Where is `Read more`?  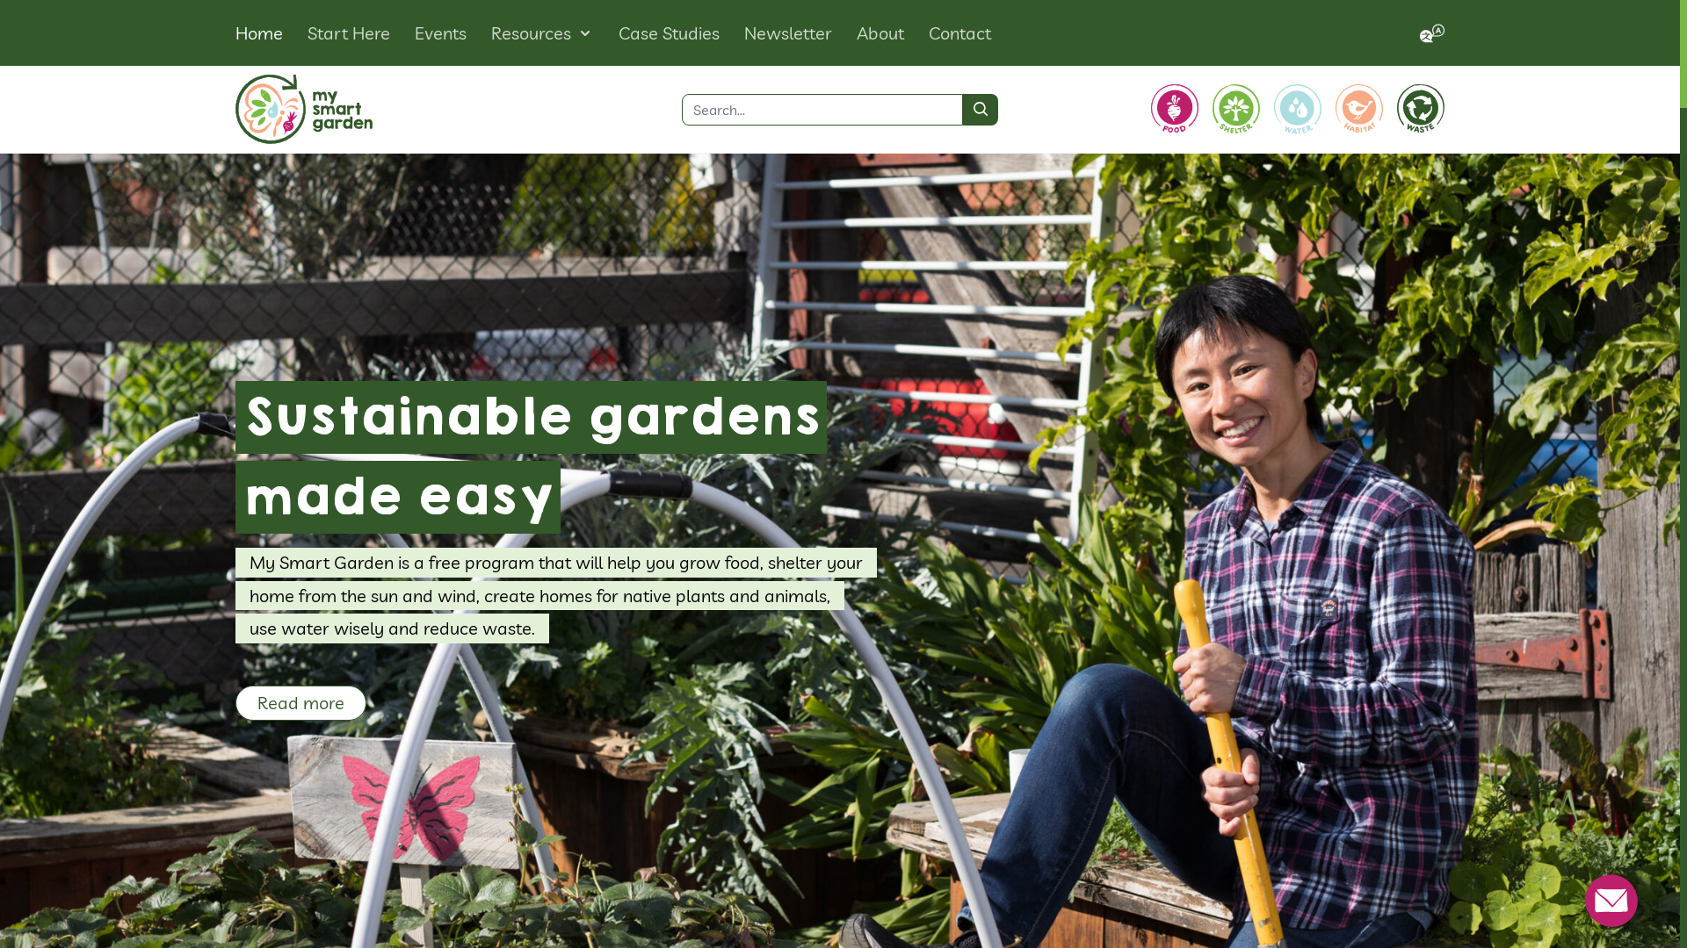
Read more is located at coordinates (300, 703).